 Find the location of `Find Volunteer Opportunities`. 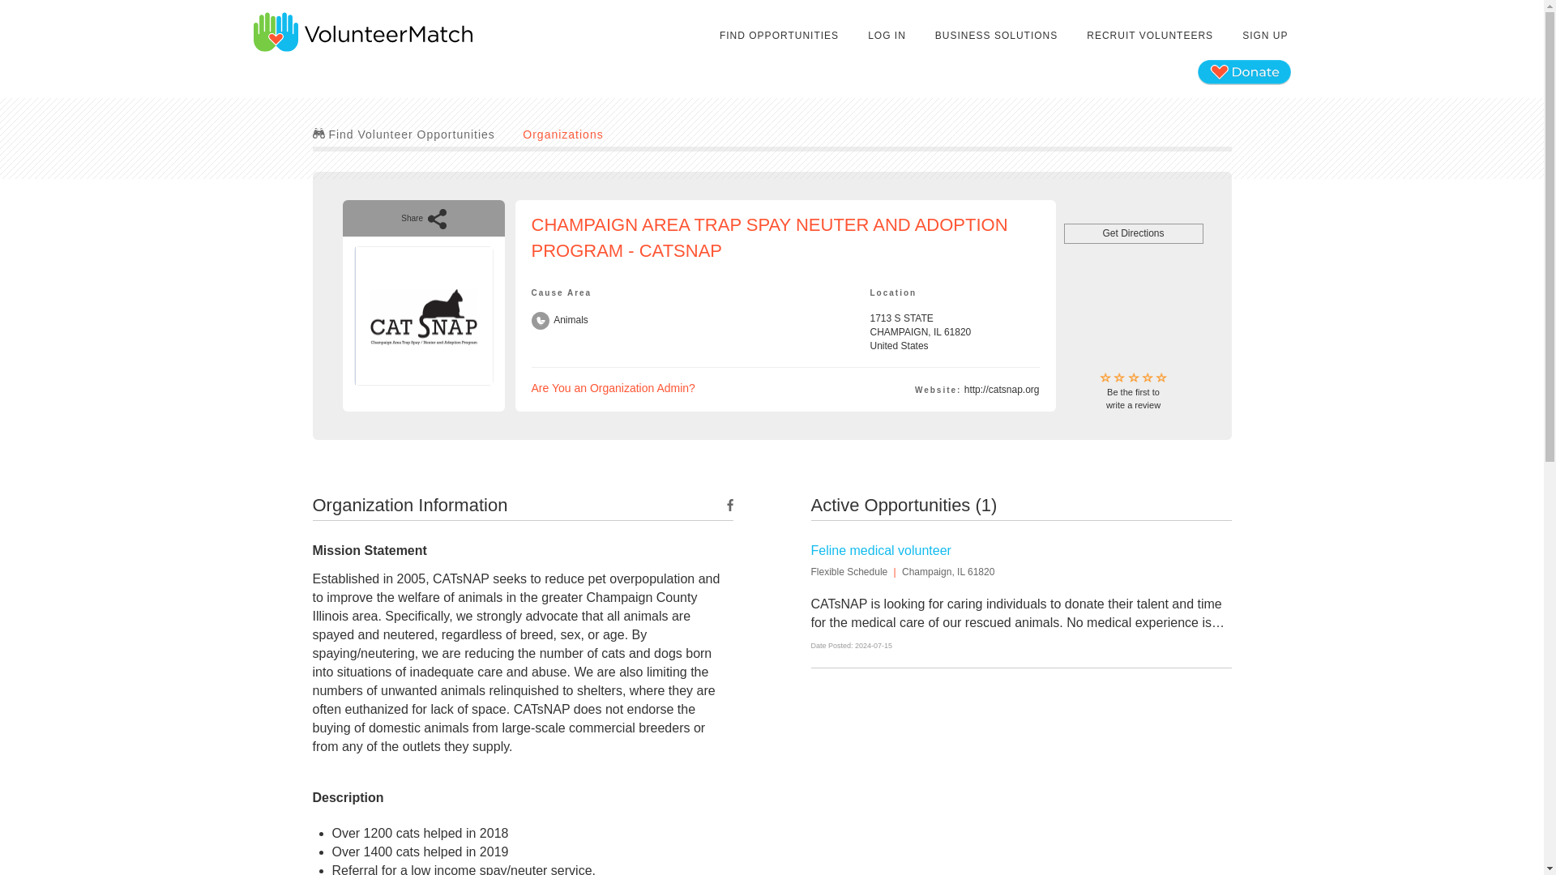

Find Volunteer Opportunities is located at coordinates (1133, 233).